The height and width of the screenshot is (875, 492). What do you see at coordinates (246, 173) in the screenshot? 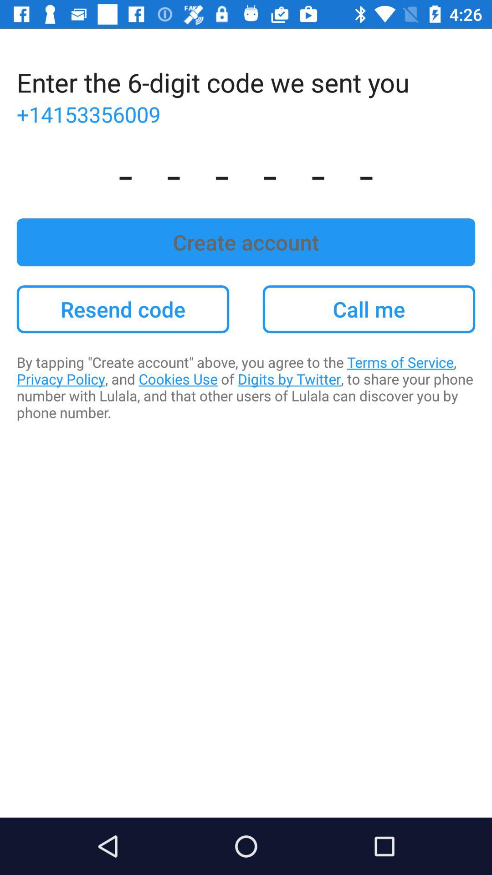
I see `turn on - - - - - - item` at bounding box center [246, 173].